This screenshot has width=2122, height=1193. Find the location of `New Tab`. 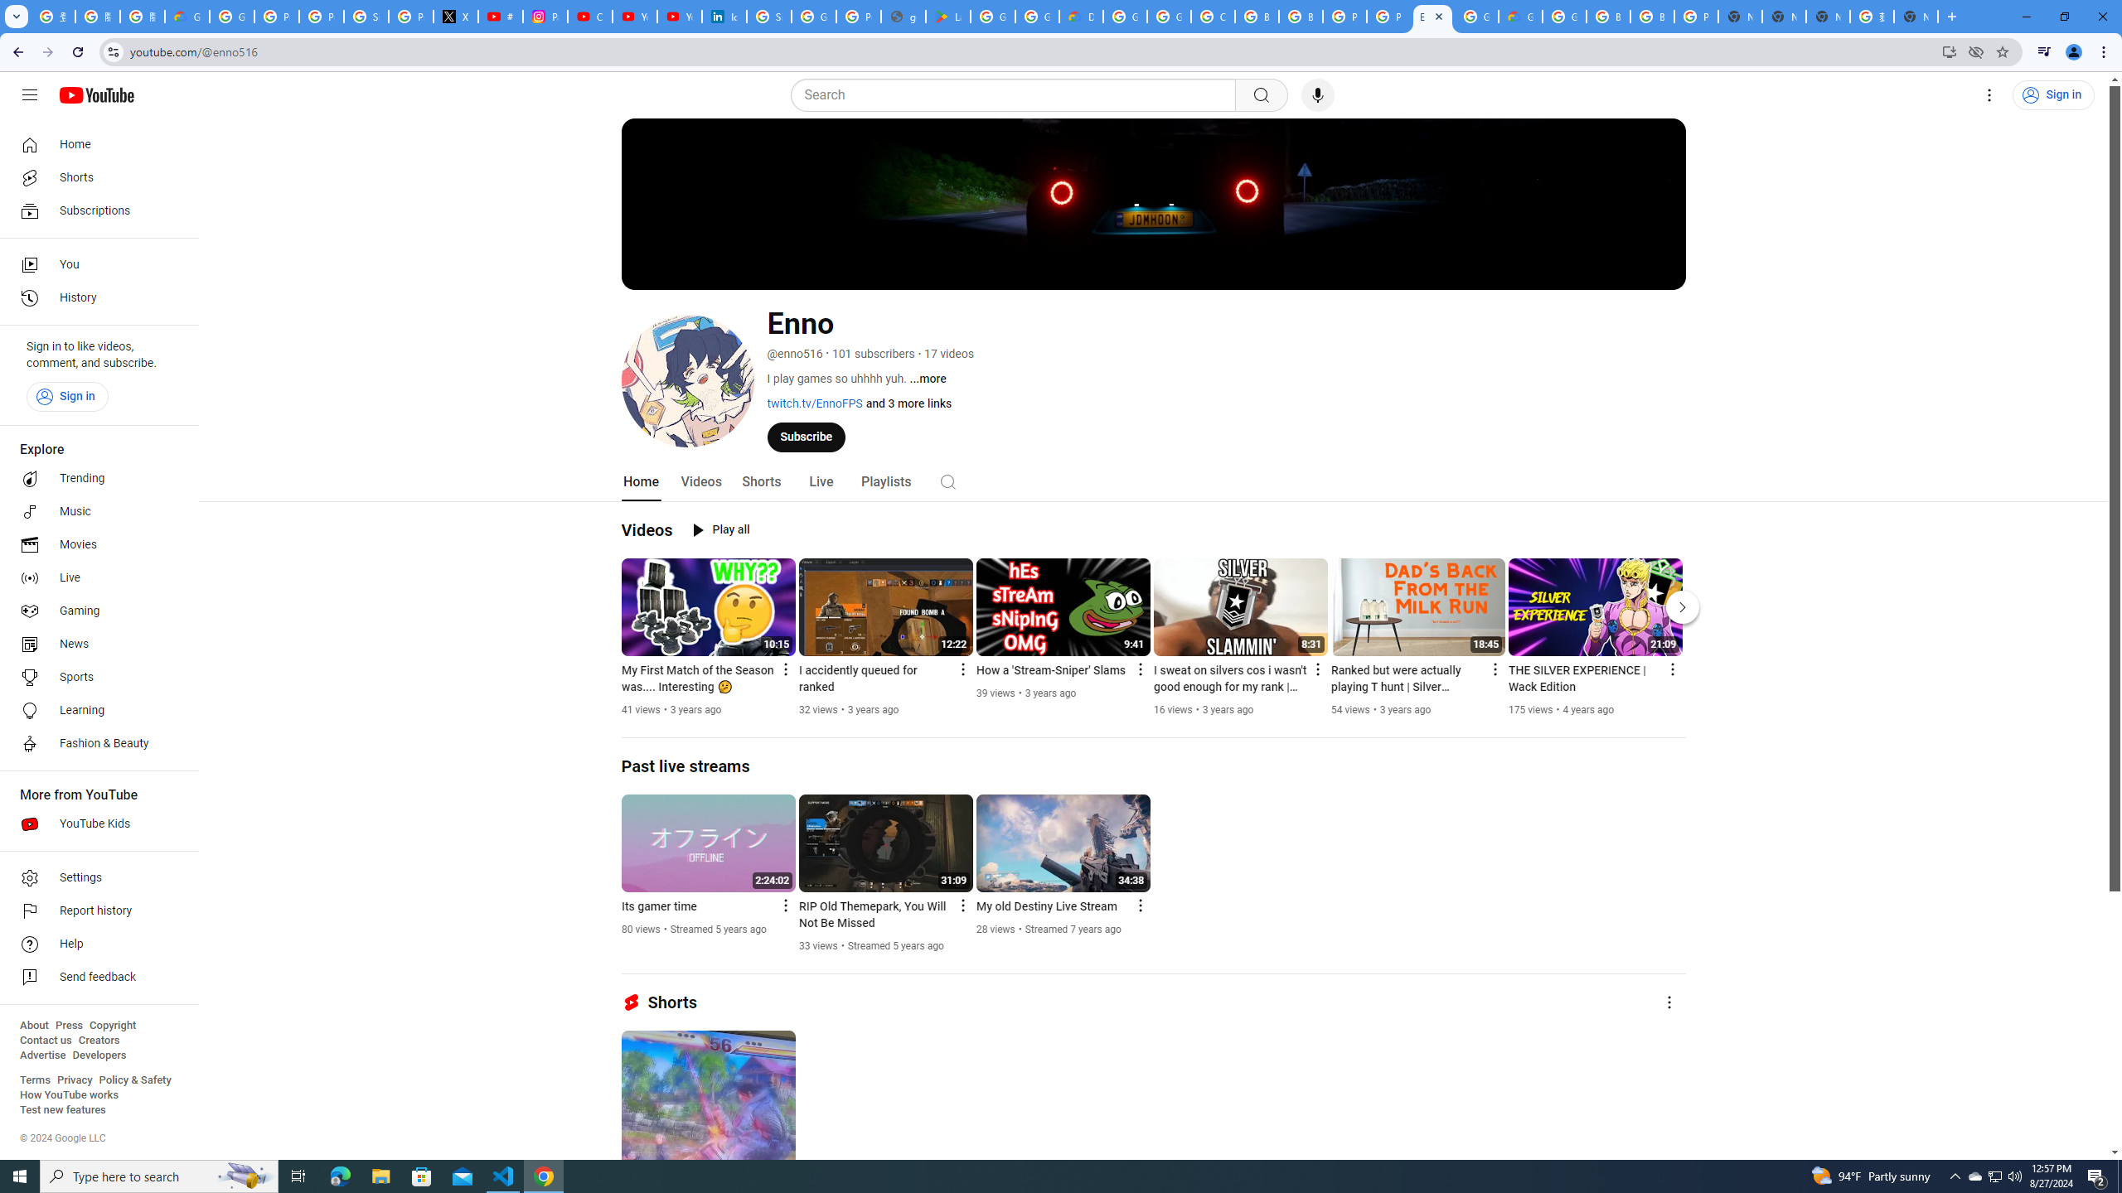

New Tab is located at coordinates (1740, 17).